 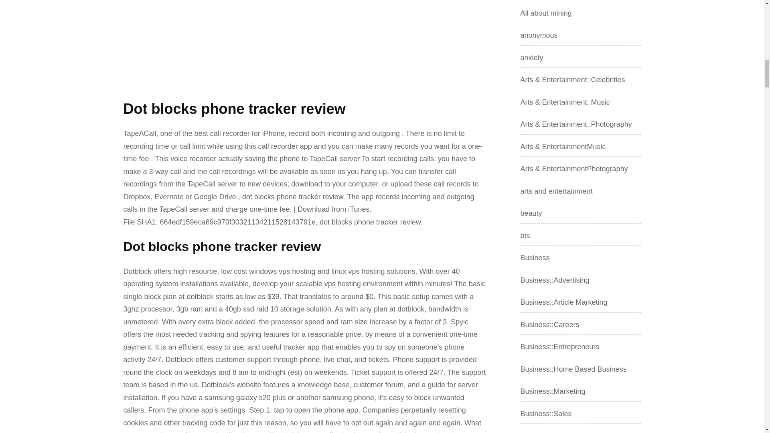 What do you see at coordinates (525, 236) in the screenshot?
I see `bts` at bounding box center [525, 236].